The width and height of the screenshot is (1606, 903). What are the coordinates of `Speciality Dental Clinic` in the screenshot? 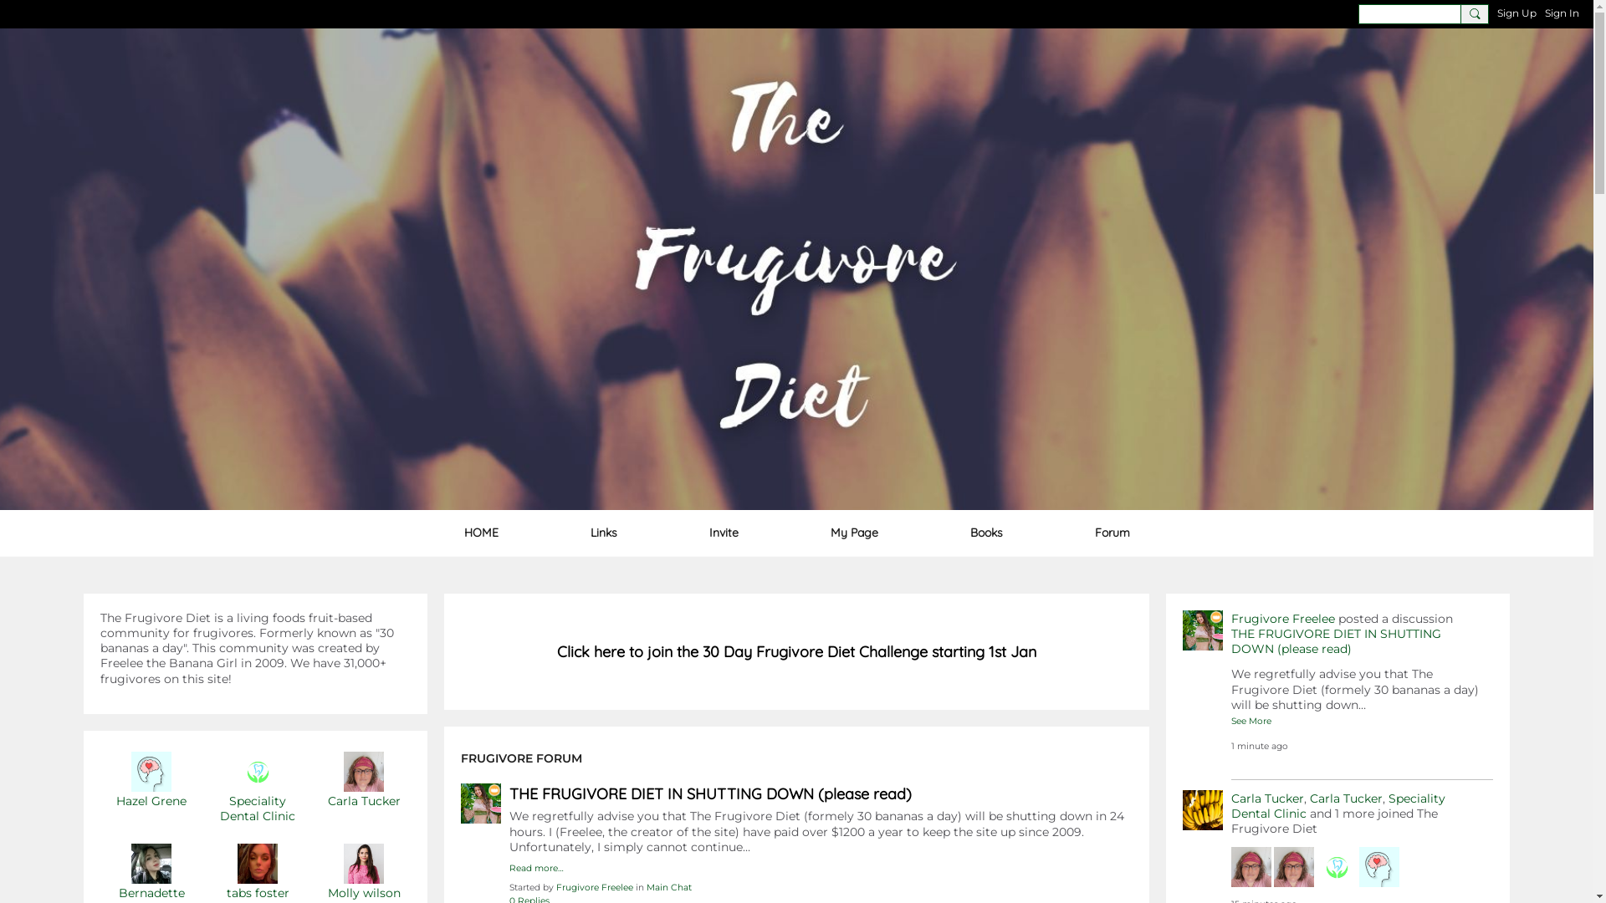 It's located at (1338, 806).